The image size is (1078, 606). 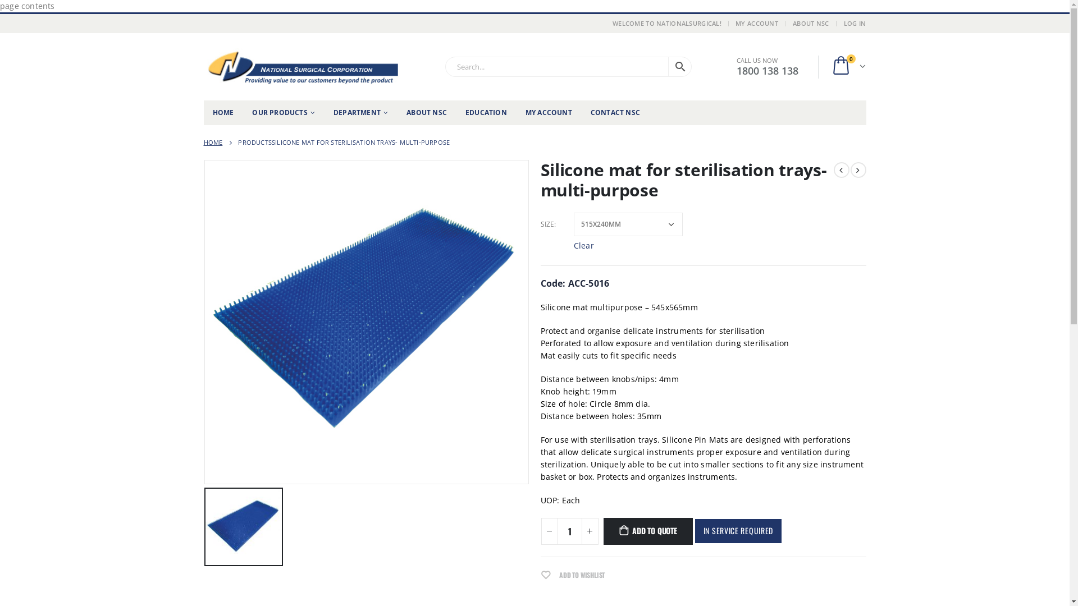 What do you see at coordinates (758, 24) in the screenshot?
I see `MY ACCOUNT` at bounding box center [758, 24].